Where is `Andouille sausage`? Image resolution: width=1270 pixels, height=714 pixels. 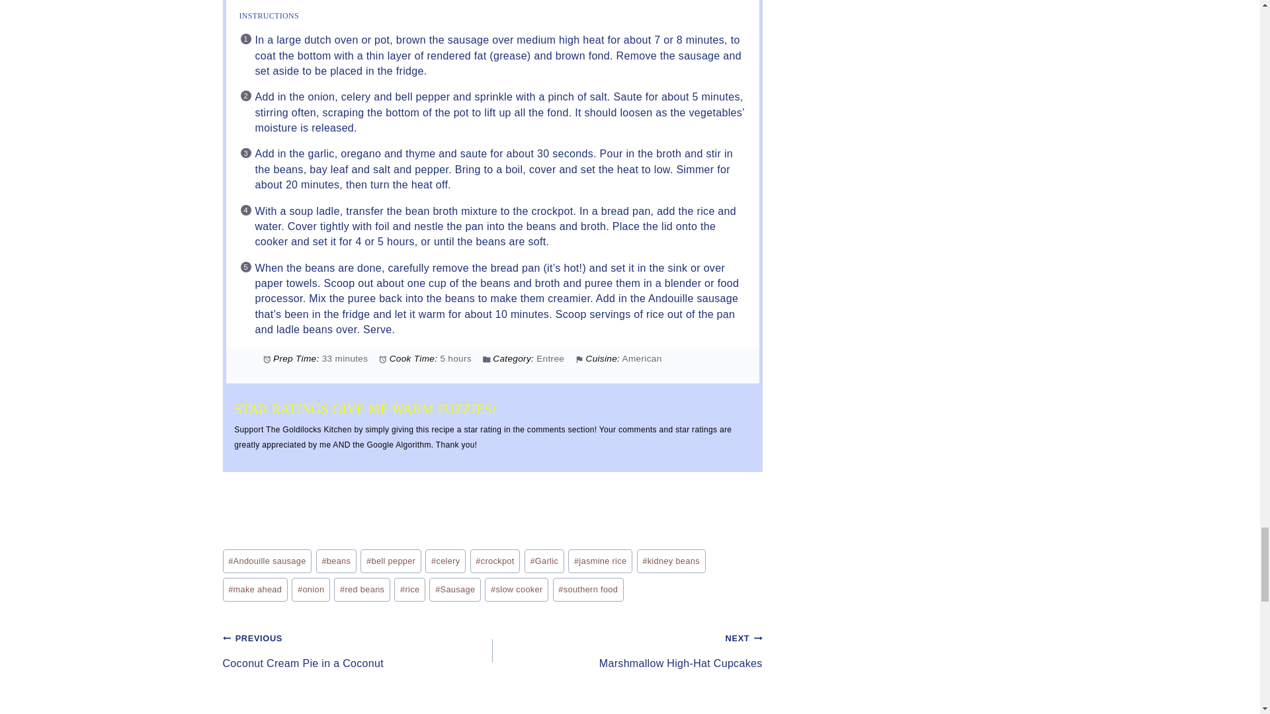
Andouille sausage is located at coordinates (267, 561).